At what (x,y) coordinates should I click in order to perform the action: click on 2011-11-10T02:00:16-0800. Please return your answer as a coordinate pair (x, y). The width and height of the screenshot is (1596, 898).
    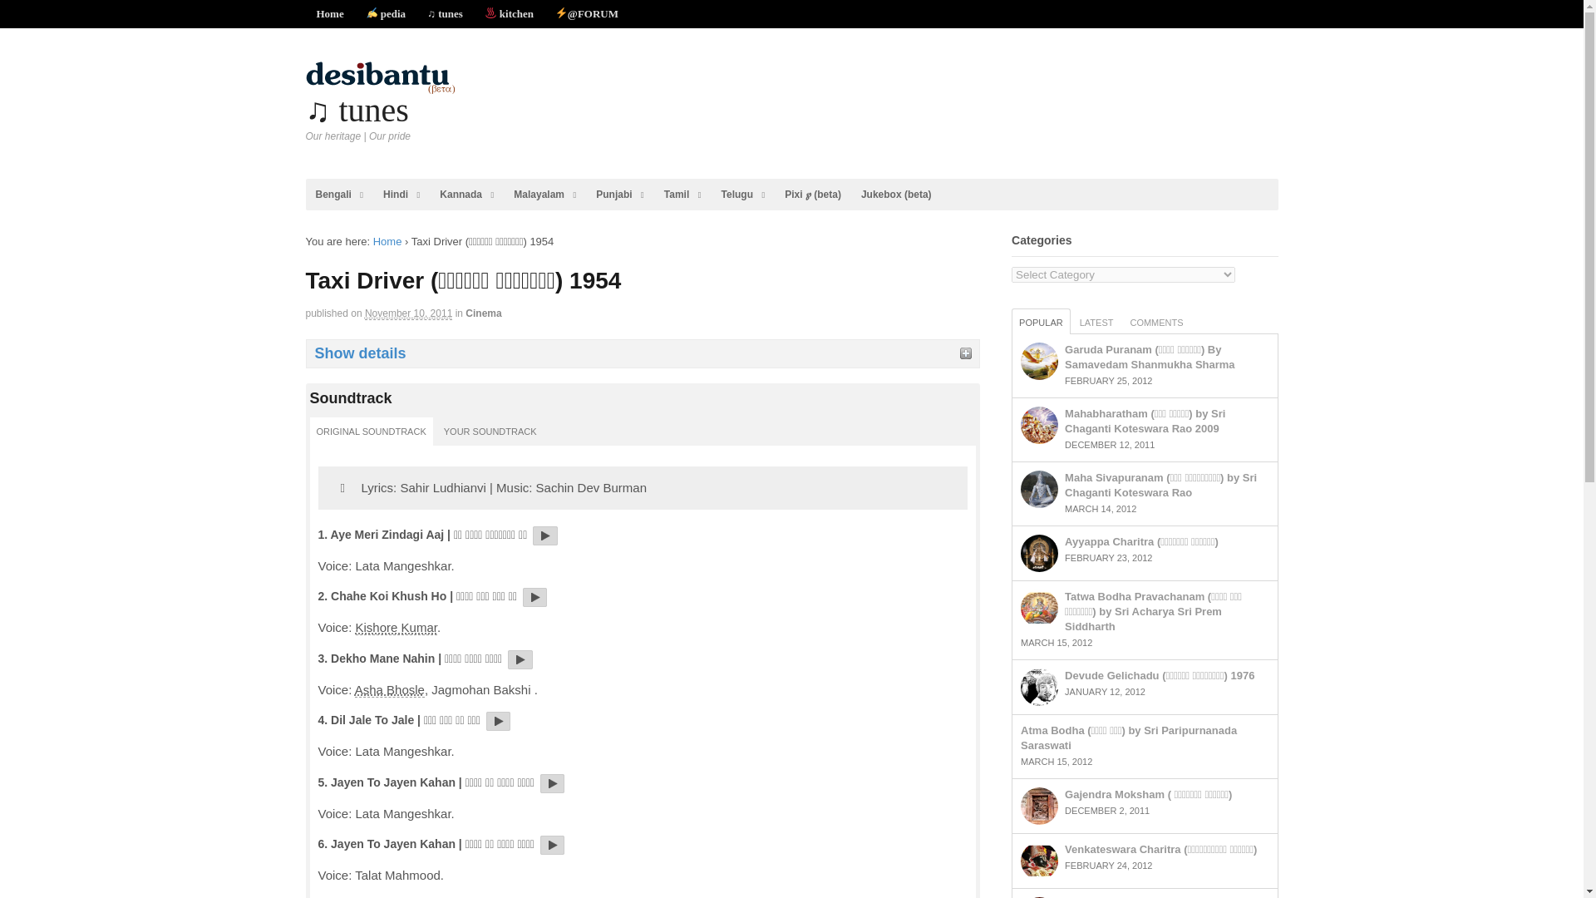
    Looking at the image, I should click on (408, 313).